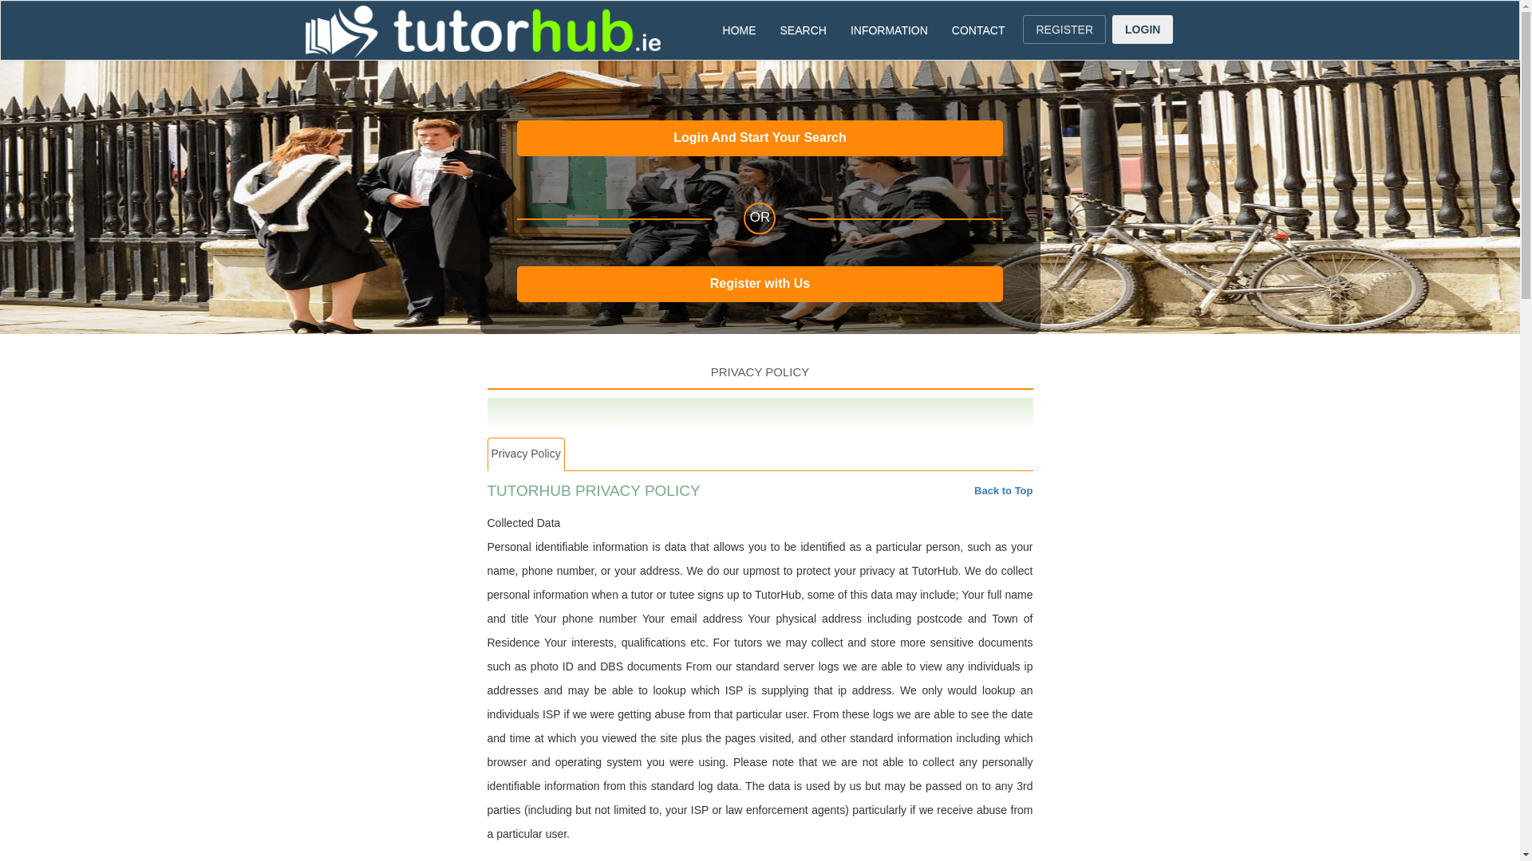  What do you see at coordinates (482, 32) in the screenshot?
I see `Tutors and Grinds Ireland` at bounding box center [482, 32].